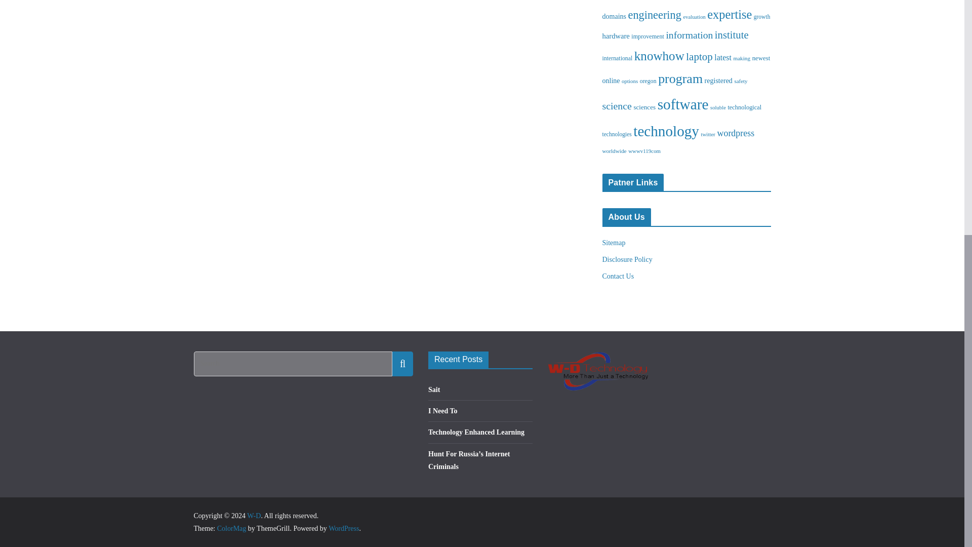 This screenshot has height=547, width=972. What do you see at coordinates (616, 35) in the screenshot?
I see `hardware` at bounding box center [616, 35].